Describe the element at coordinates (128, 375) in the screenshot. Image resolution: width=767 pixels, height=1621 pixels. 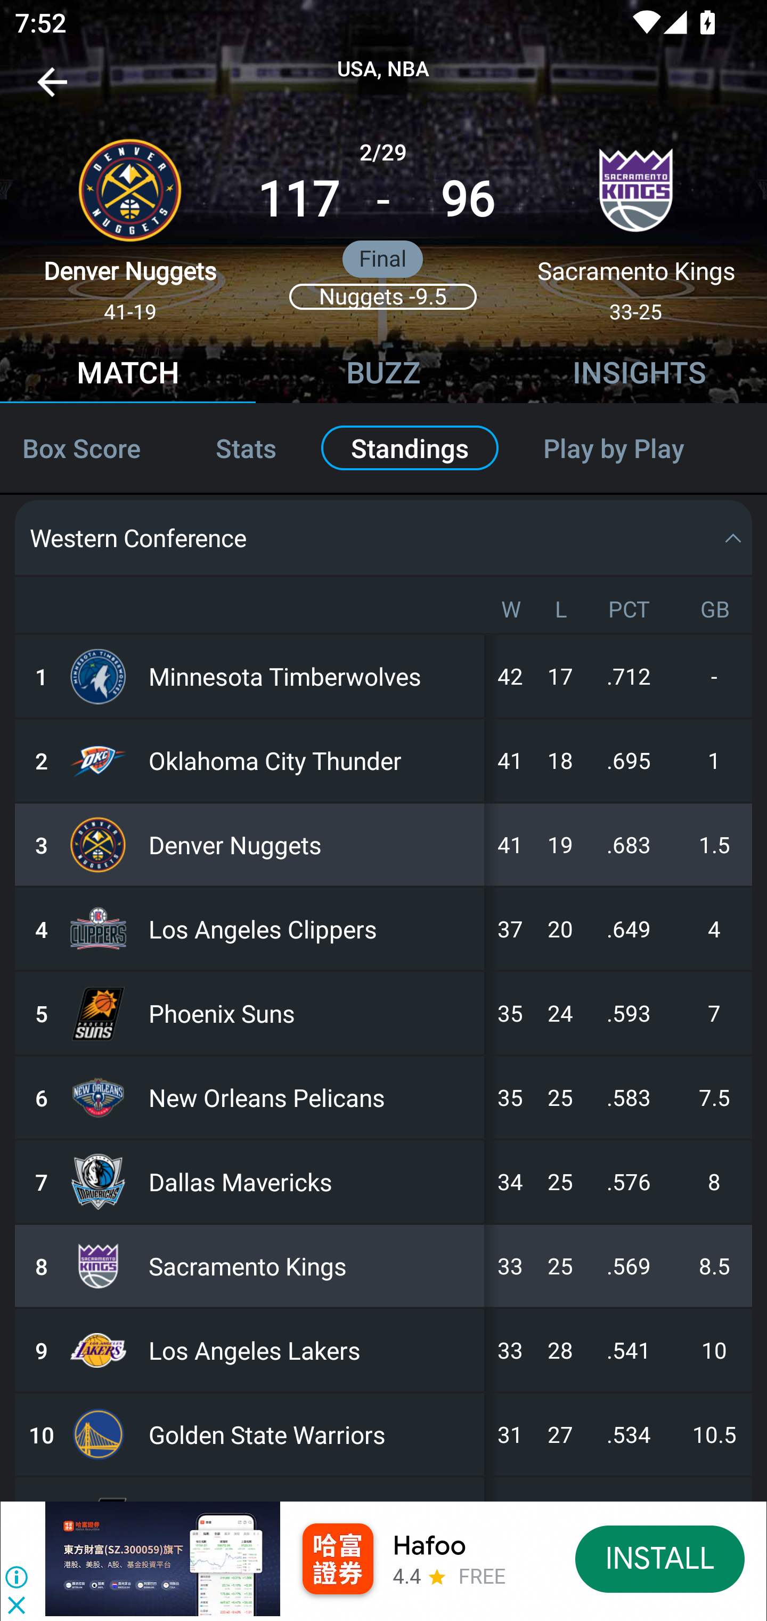
I see `MATCH` at that location.